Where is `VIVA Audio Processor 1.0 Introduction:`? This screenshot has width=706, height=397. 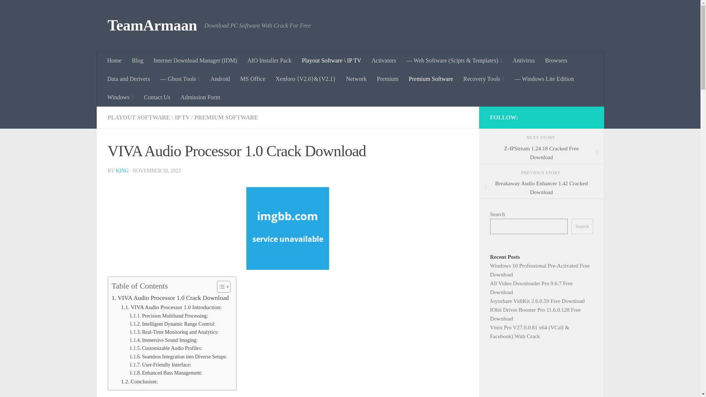 VIVA Audio Processor 1.0 Introduction: is located at coordinates (171, 307).